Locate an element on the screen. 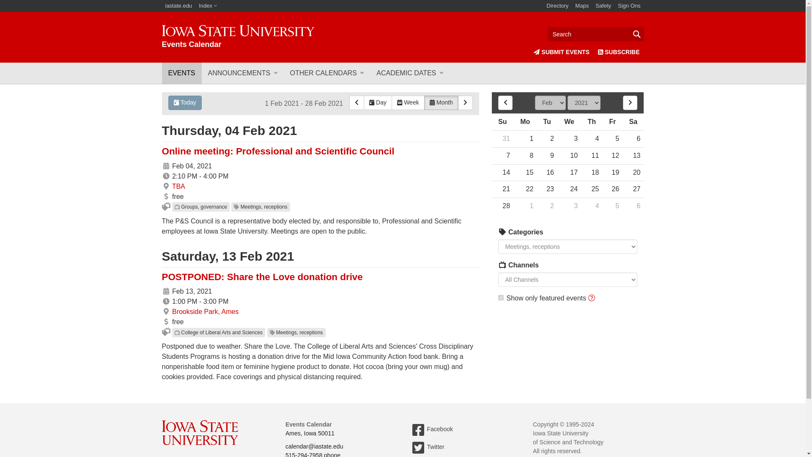  Categories is located at coordinates (502, 232).